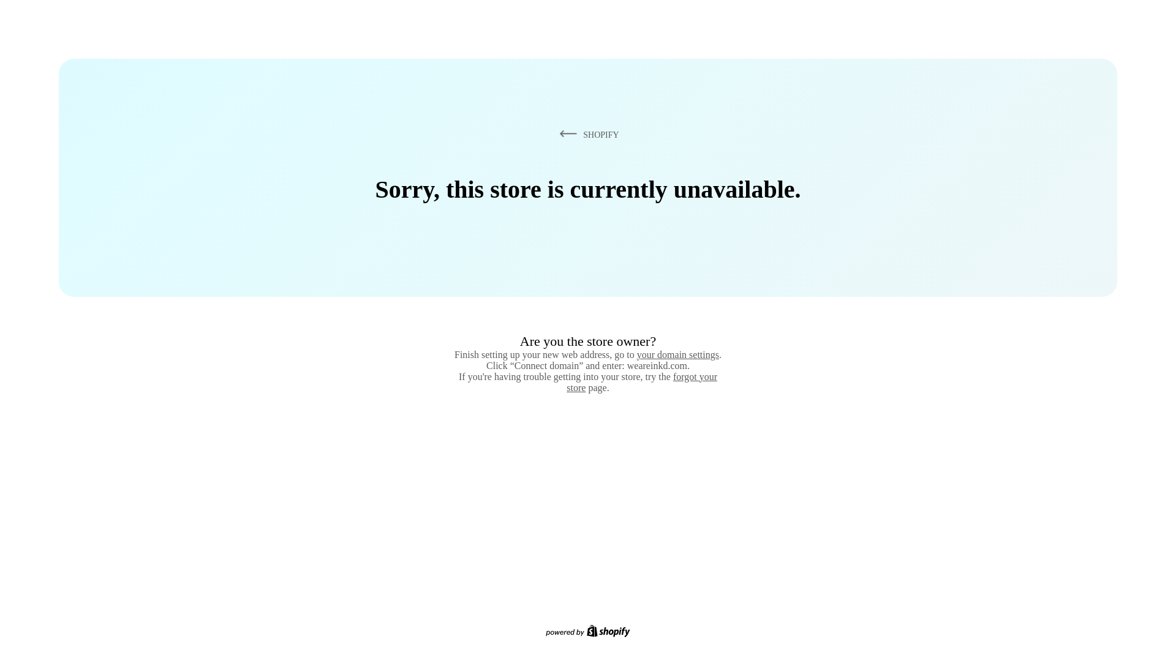 The width and height of the screenshot is (1176, 661). Describe the element at coordinates (642, 382) in the screenshot. I see `forgot your store` at that location.